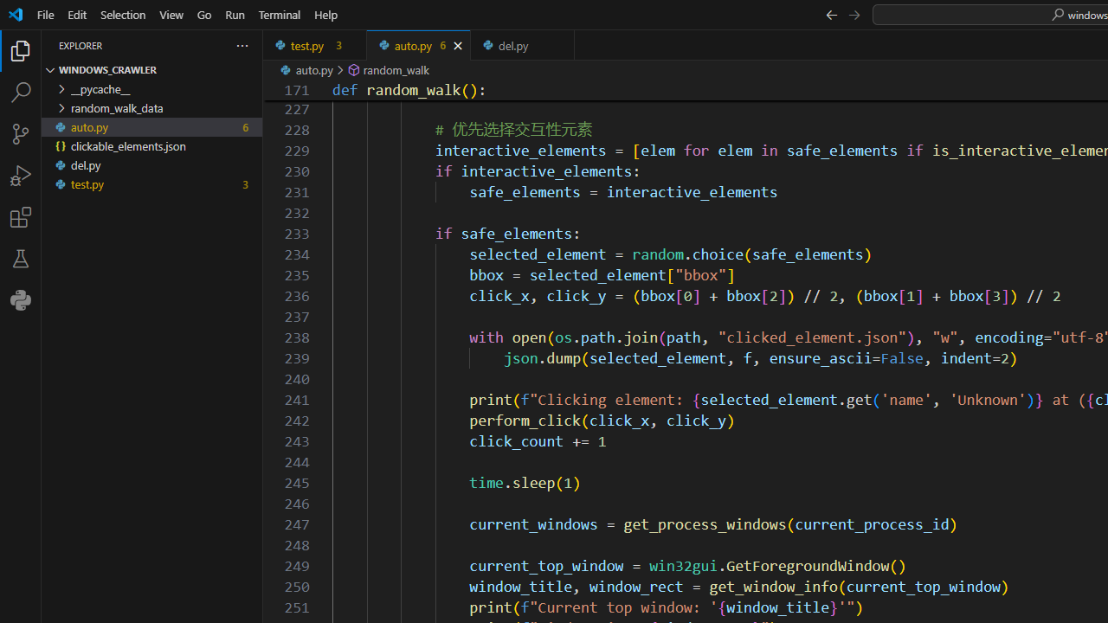 The image size is (1108, 623). I want to click on Explorer Section: windows_crawler, so click(152, 69).